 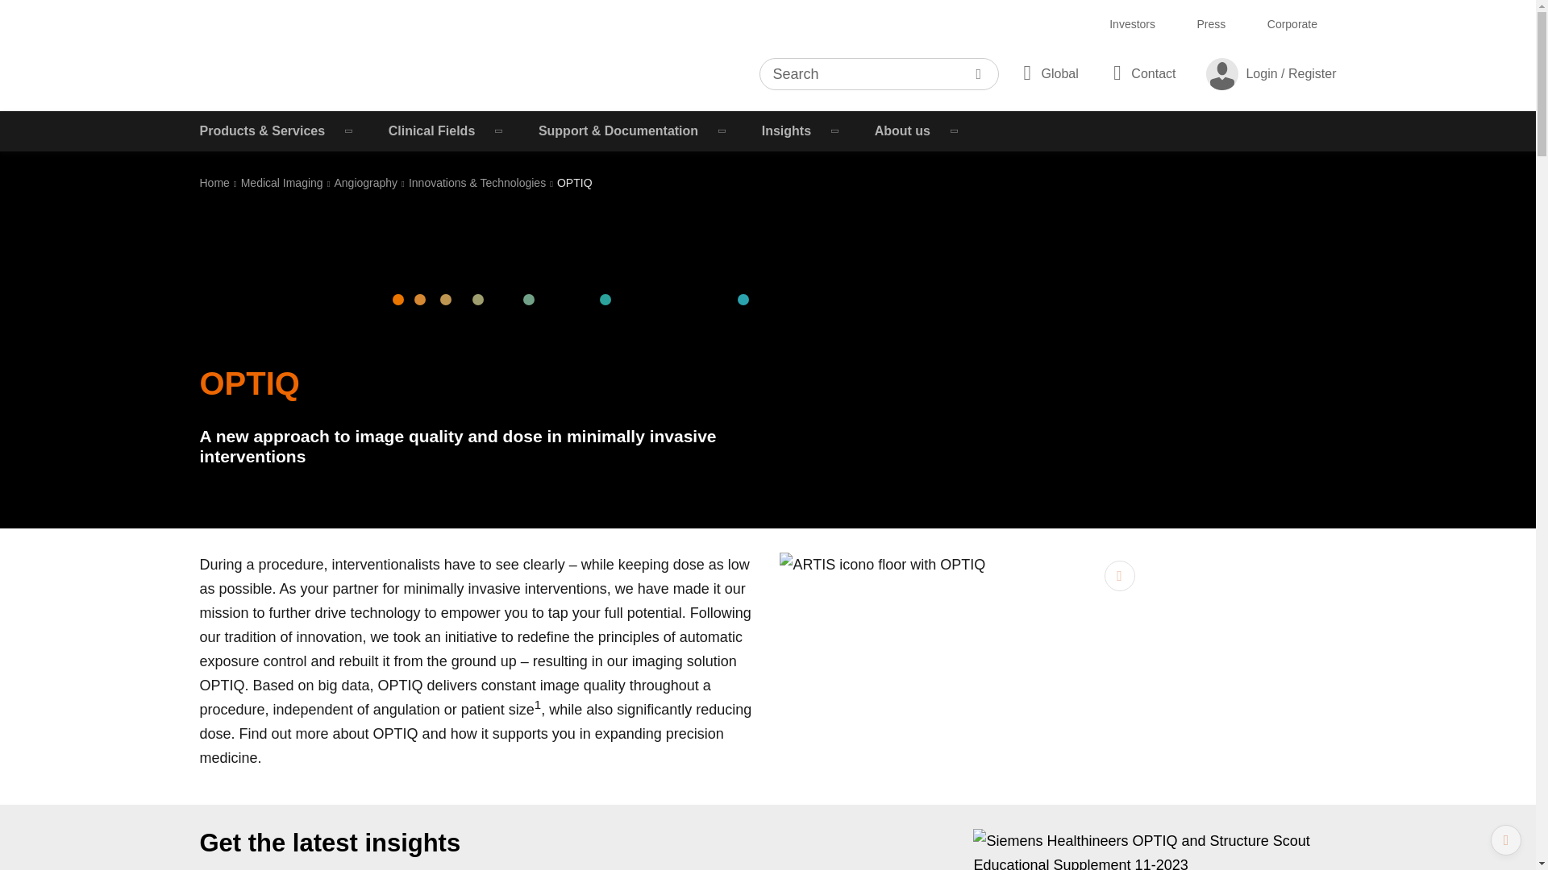 I want to click on Corporate, so click(x=1292, y=24).